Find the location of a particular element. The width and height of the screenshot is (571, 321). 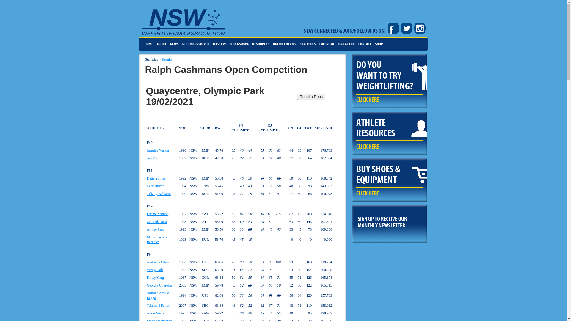

Georgia Oberekar is located at coordinates (159, 285).